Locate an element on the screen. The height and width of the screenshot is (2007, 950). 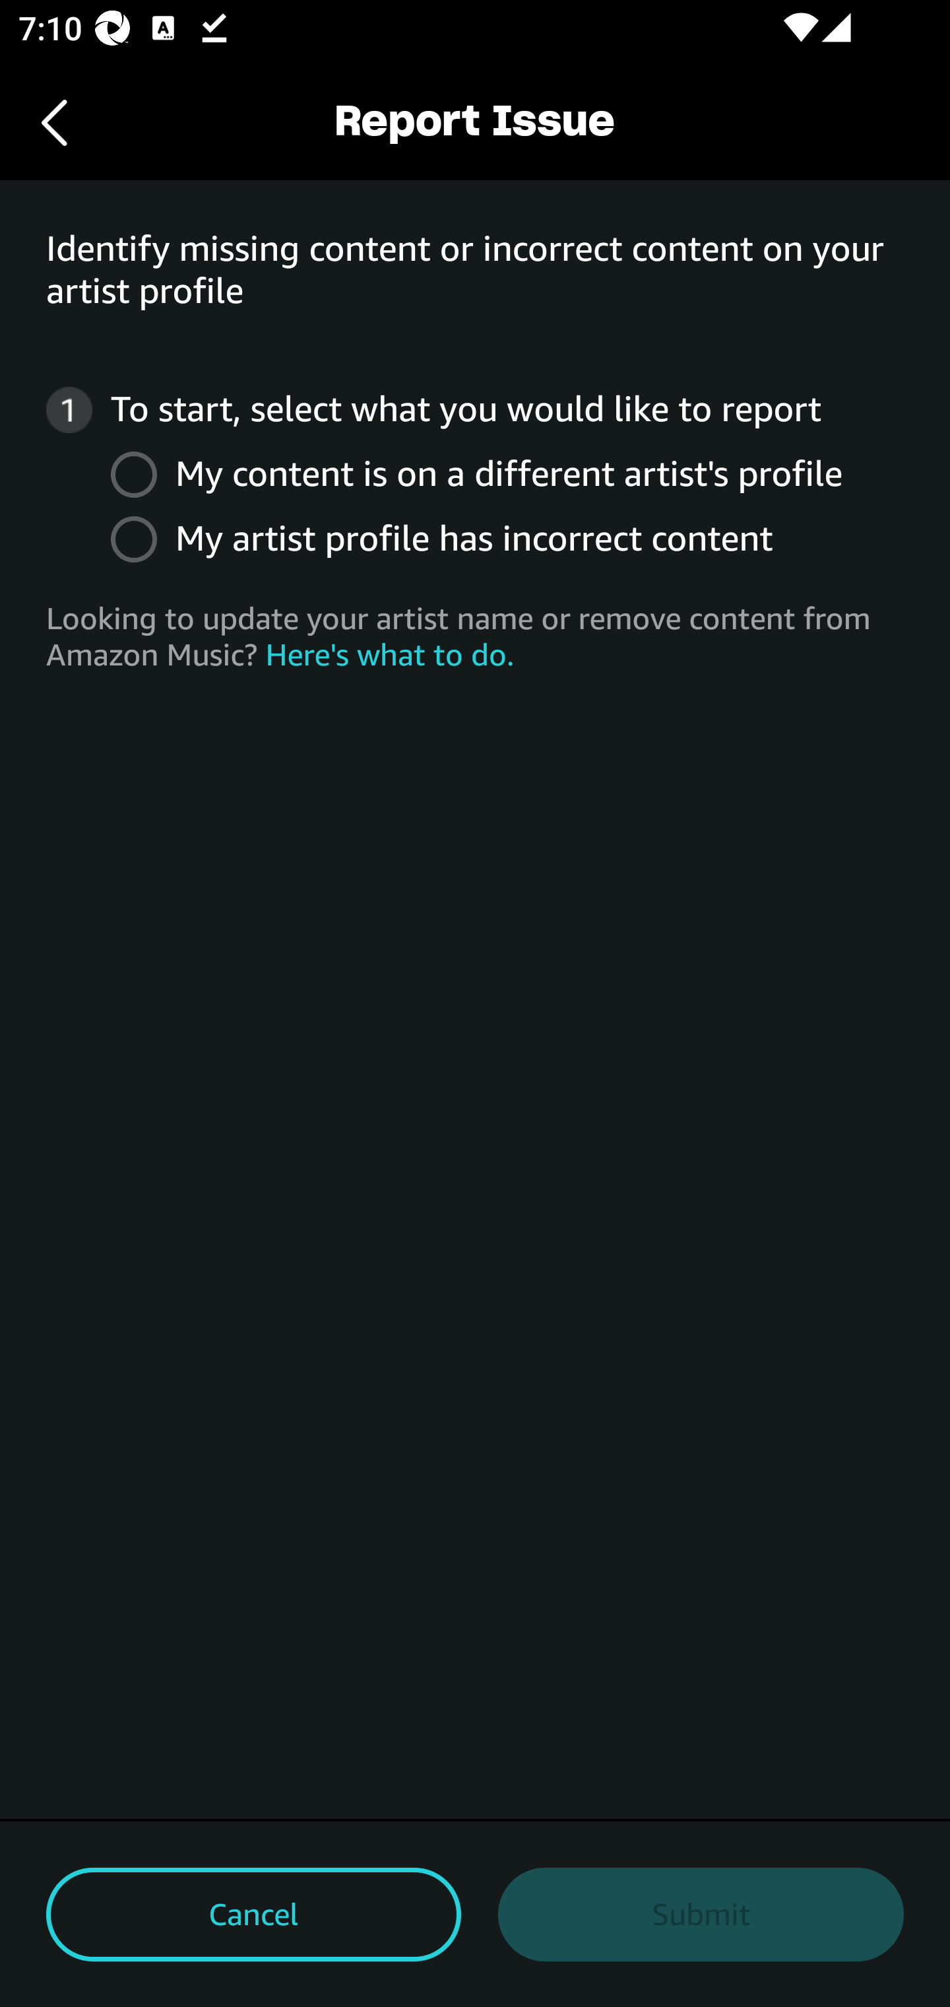
Cancel button Cancel is located at coordinates (253, 1915).